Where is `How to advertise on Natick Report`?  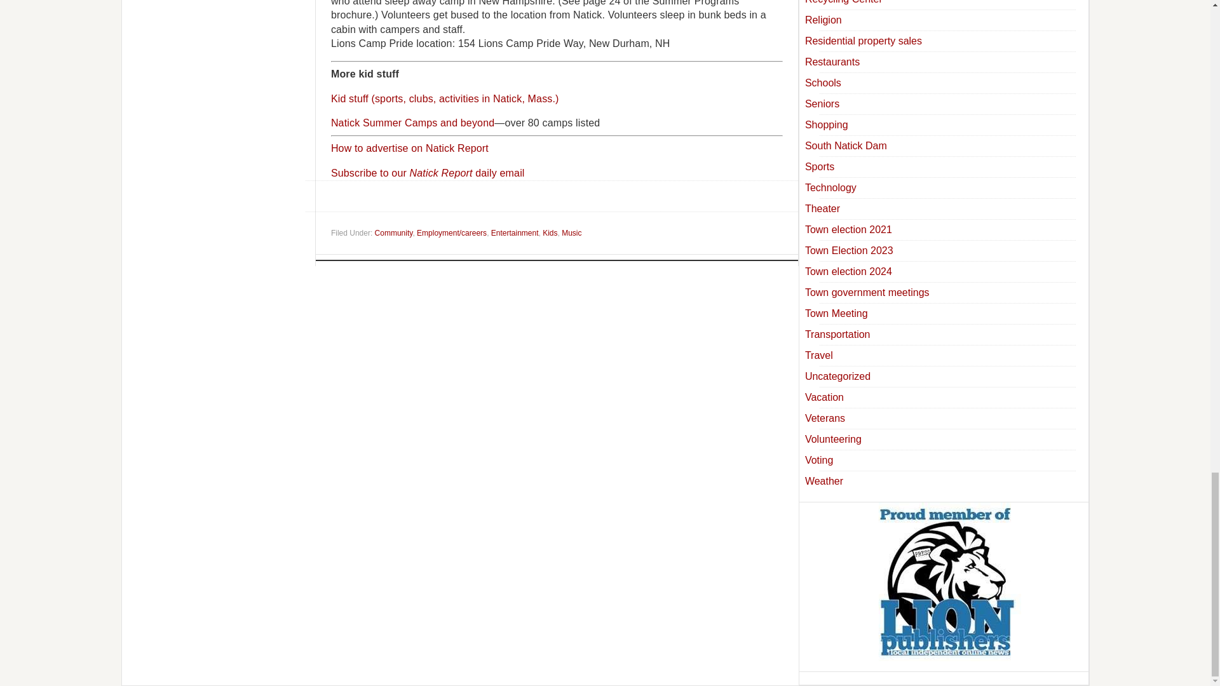 How to advertise on Natick Report is located at coordinates (409, 147).